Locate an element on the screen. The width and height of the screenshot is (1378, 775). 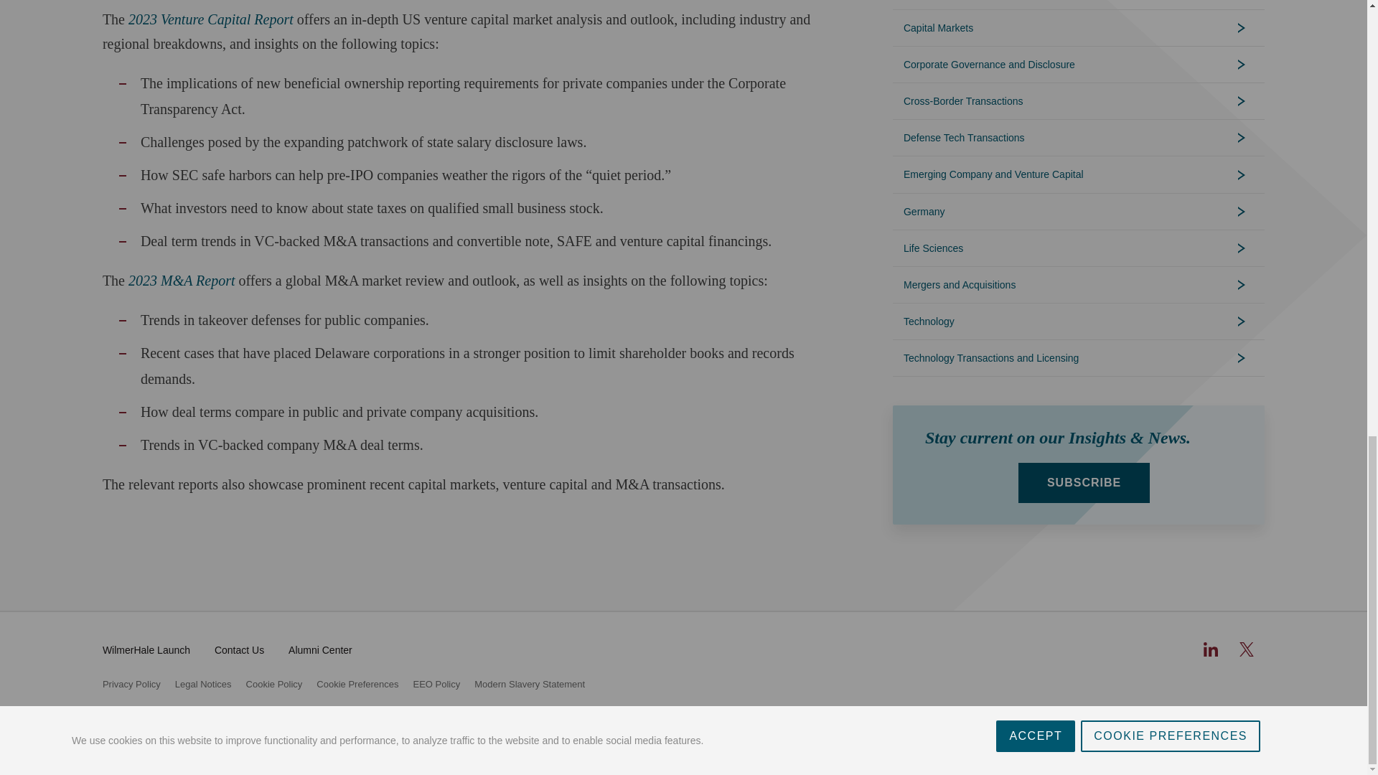
Capital Markets is located at coordinates (1079, 27).